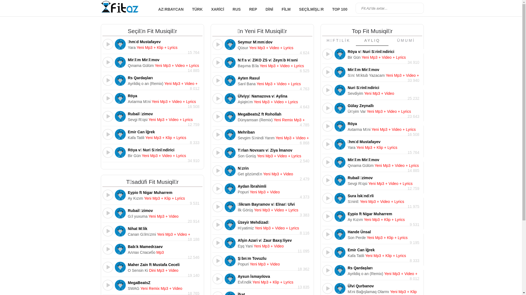  What do you see at coordinates (164, 267) in the screenshot?
I see `Maher Zain ft Mustafa Ceceli
O Sensin Ki Dini Mp3 + Video` at bounding box center [164, 267].